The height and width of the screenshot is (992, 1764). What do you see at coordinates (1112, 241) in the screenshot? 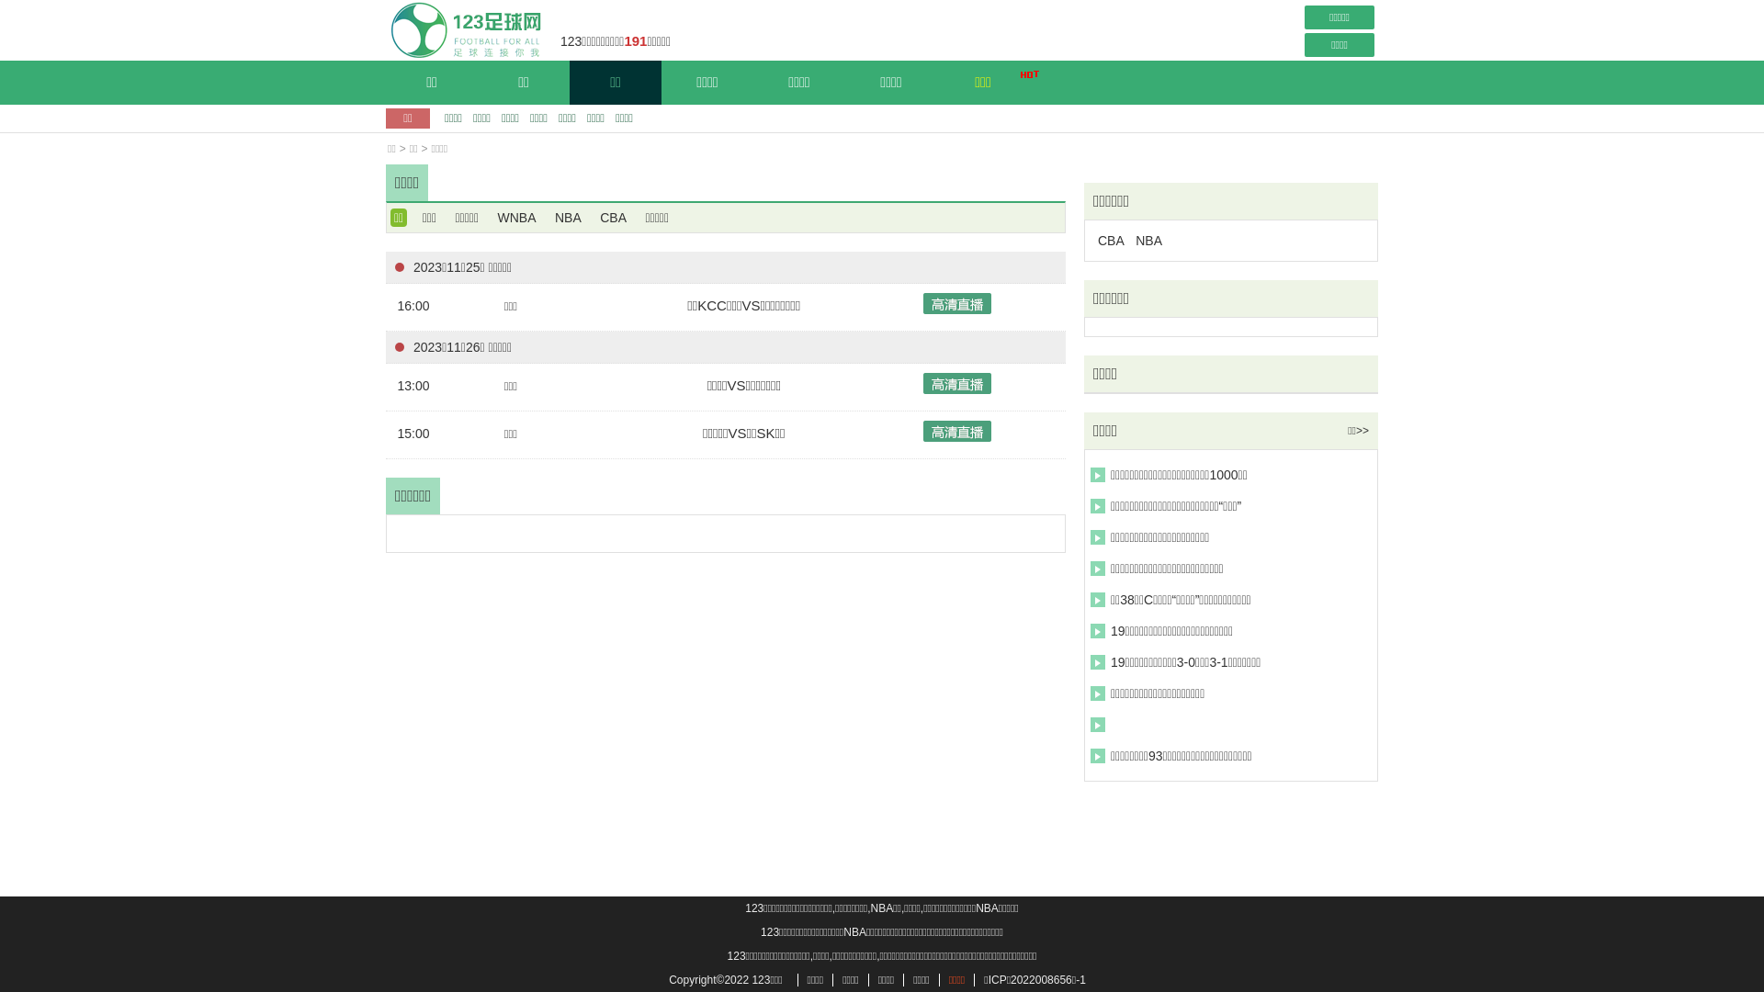
I see `CBA` at bounding box center [1112, 241].